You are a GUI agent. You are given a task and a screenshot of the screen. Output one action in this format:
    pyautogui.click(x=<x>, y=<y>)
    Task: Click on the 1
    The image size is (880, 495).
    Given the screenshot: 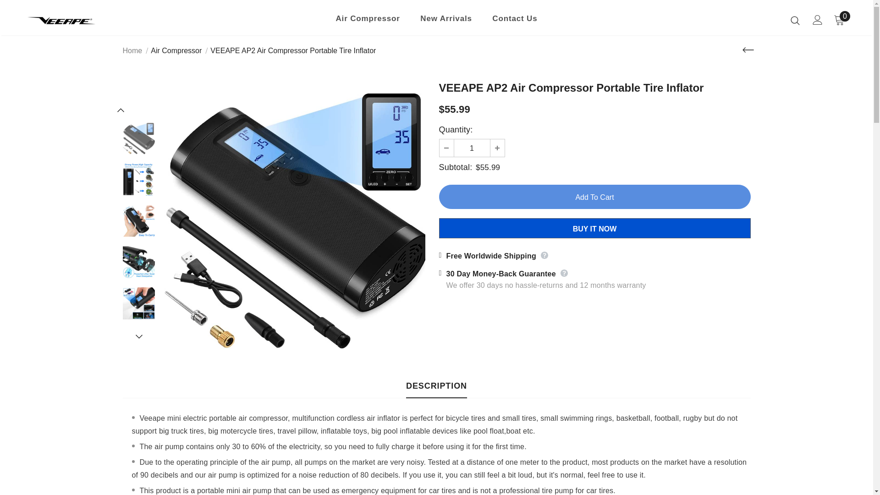 What is the action you would take?
    pyautogui.click(x=471, y=148)
    